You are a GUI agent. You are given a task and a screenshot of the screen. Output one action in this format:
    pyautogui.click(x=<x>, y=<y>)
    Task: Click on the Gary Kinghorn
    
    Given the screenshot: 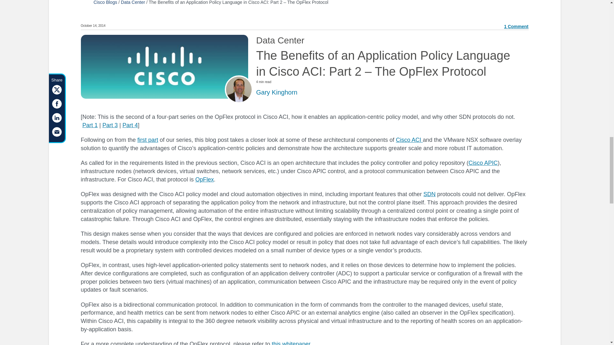 What is the action you would take?
    pyautogui.click(x=276, y=92)
    